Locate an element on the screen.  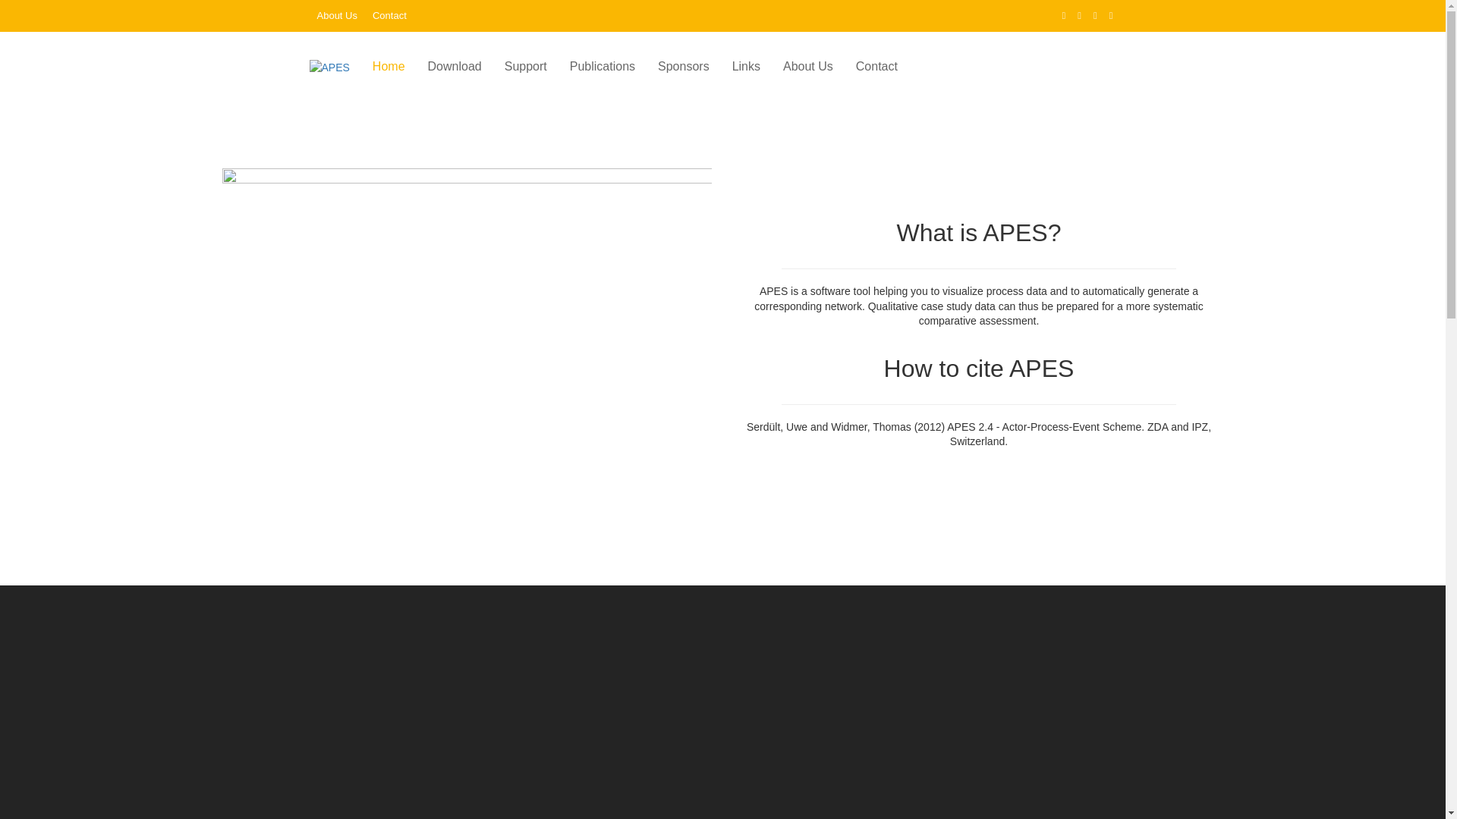
Links is located at coordinates (747, 67).